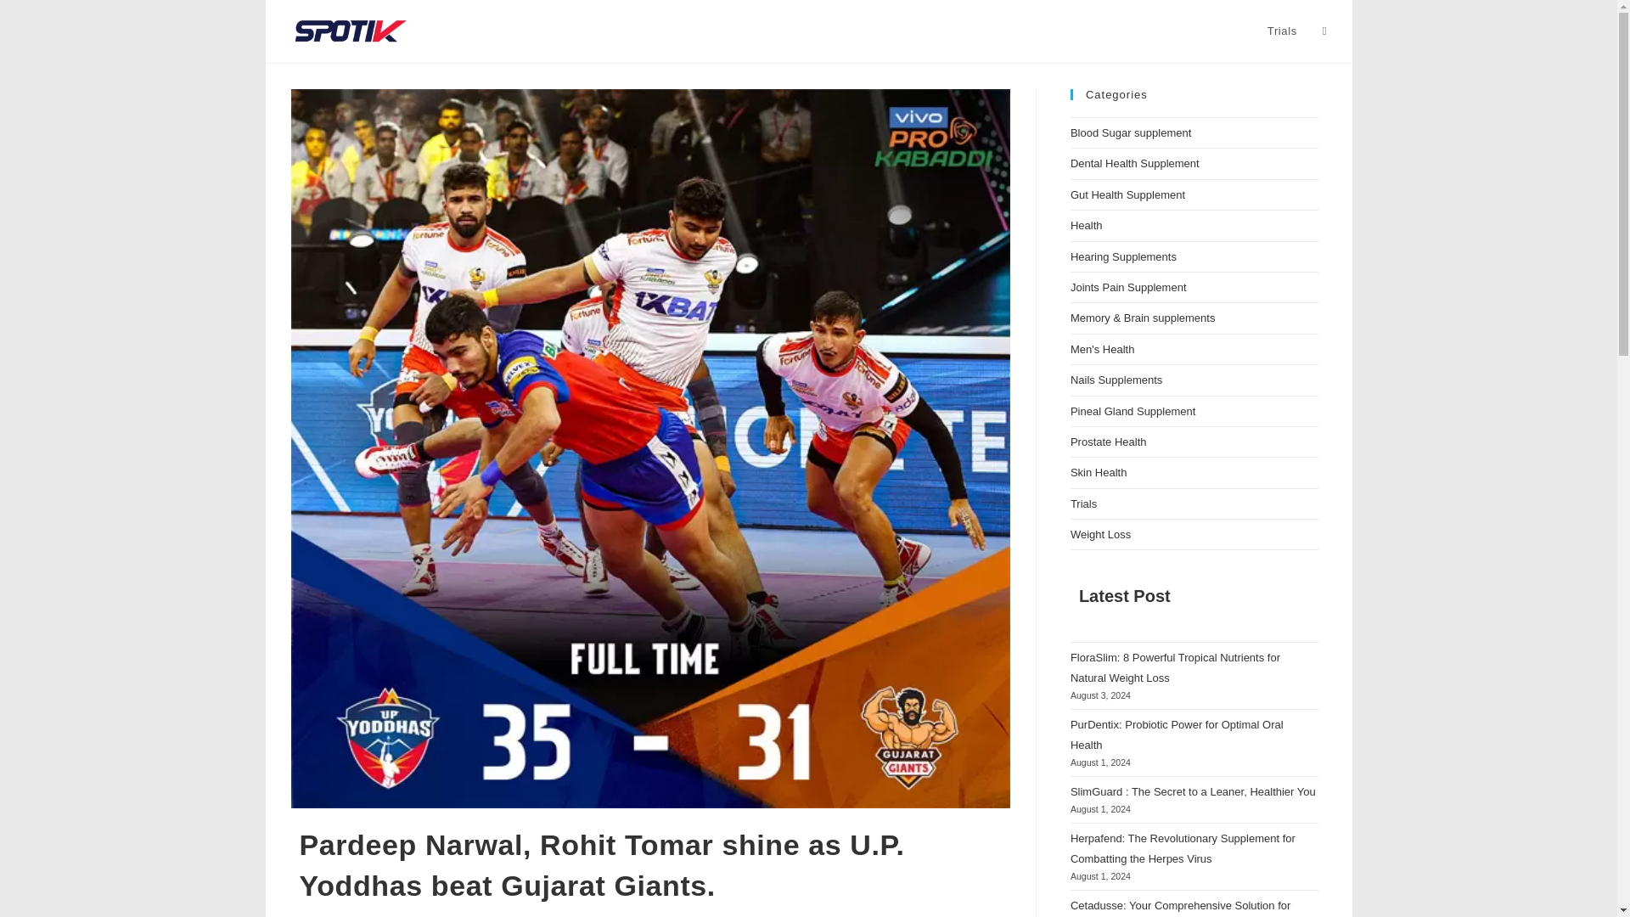  Describe the element at coordinates (1177, 734) in the screenshot. I see `PurDentix: Probiotic Power for Optimal Oral Health` at that location.